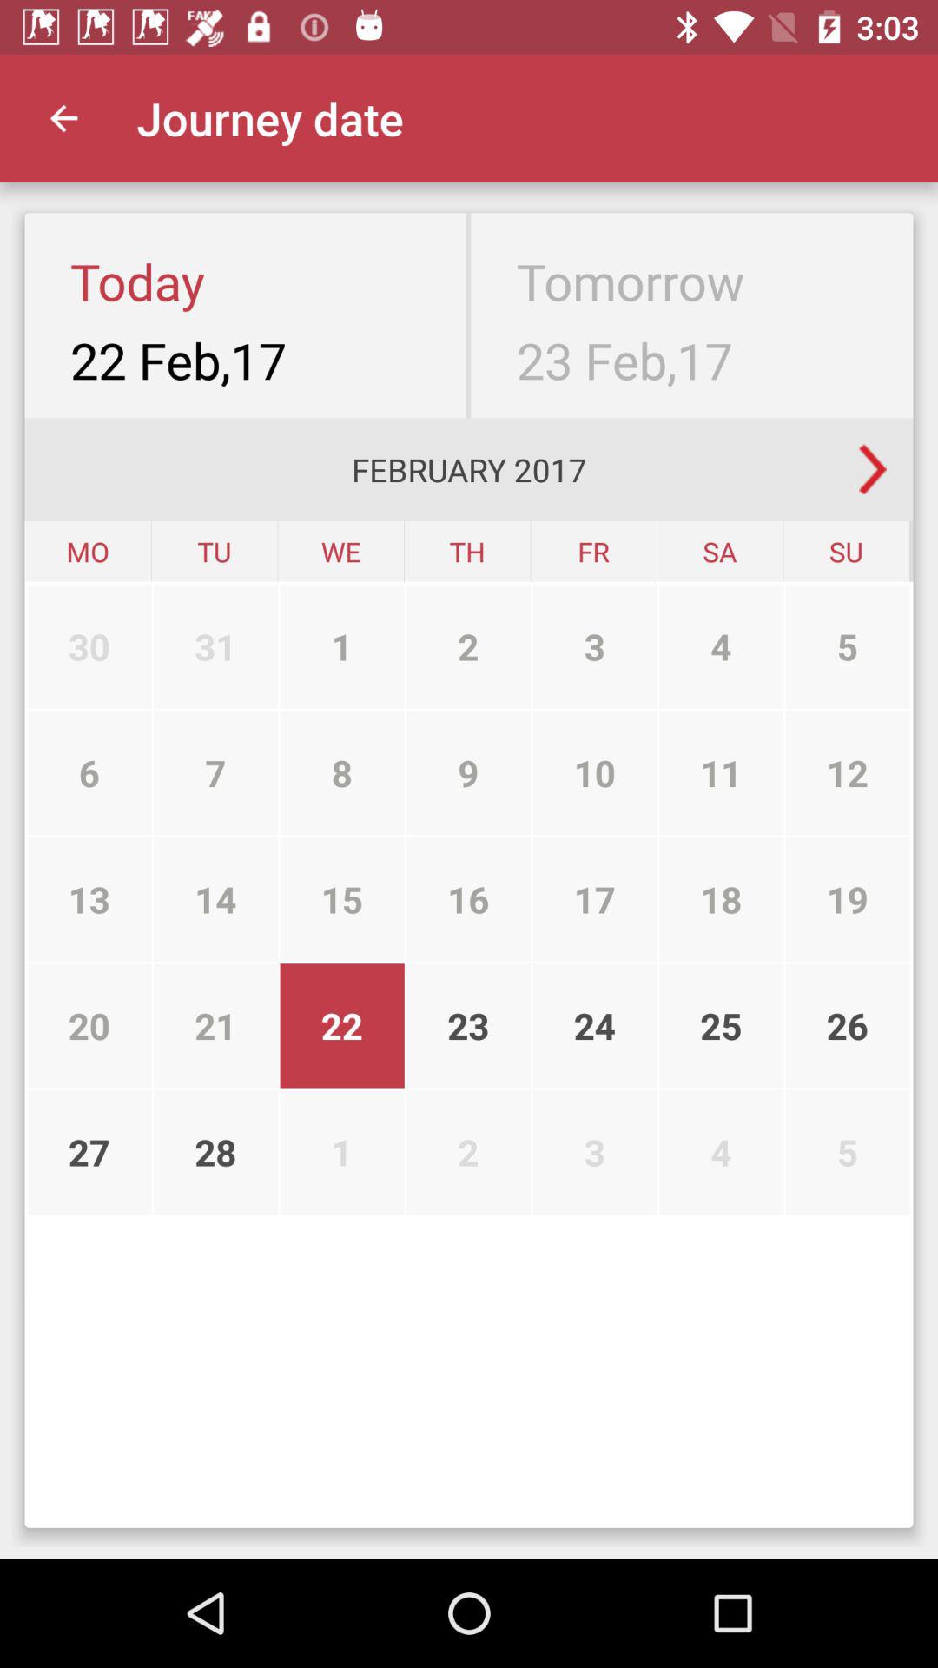  Describe the element at coordinates (63, 118) in the screenshot. I see `press the app to the left of the journey date` at that location.